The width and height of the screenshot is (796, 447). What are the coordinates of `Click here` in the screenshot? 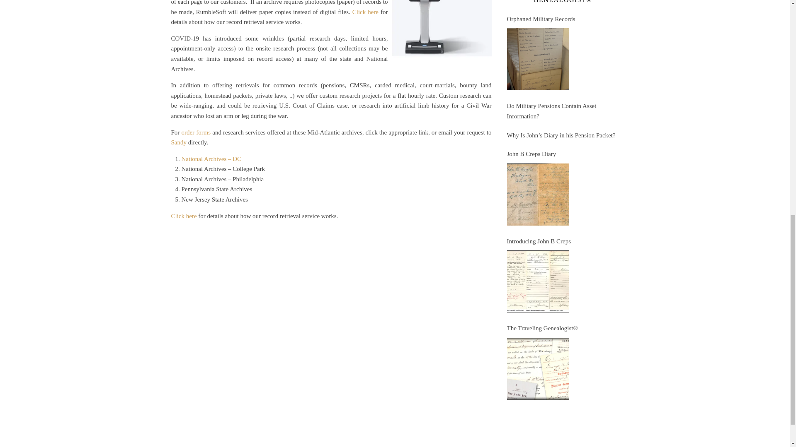 It's located at (184, 216).